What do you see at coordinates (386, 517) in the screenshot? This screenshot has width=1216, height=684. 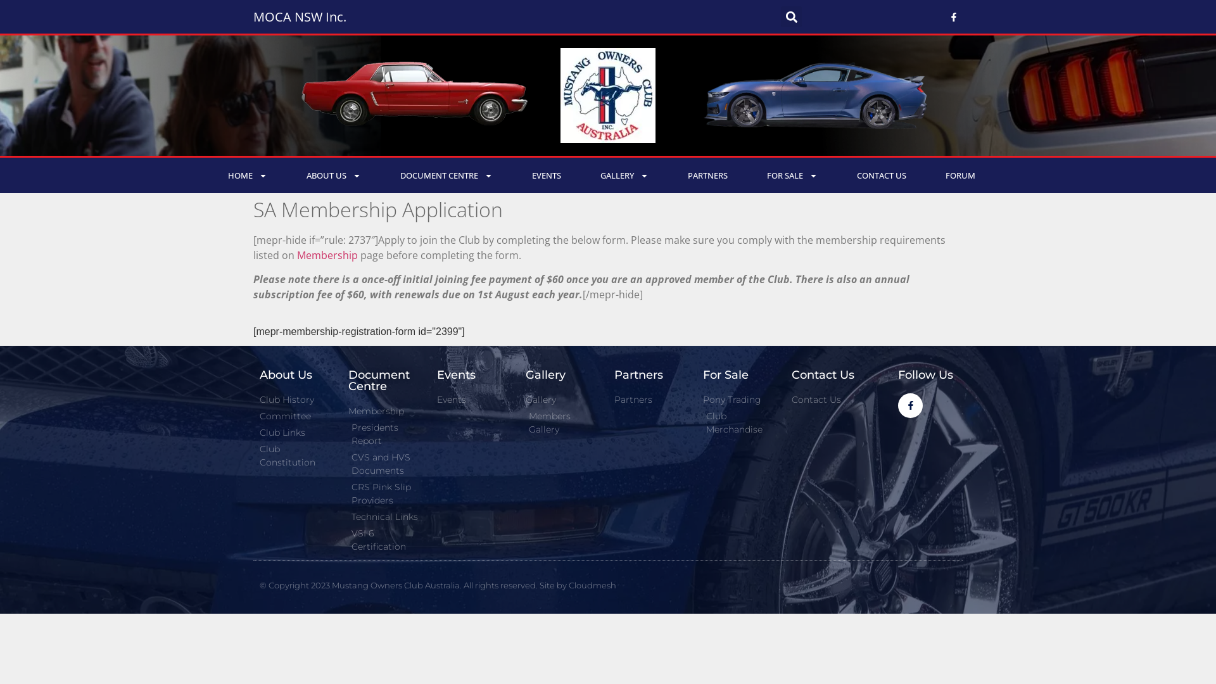 I see `Technical Links` at bounding box center [386, 517].